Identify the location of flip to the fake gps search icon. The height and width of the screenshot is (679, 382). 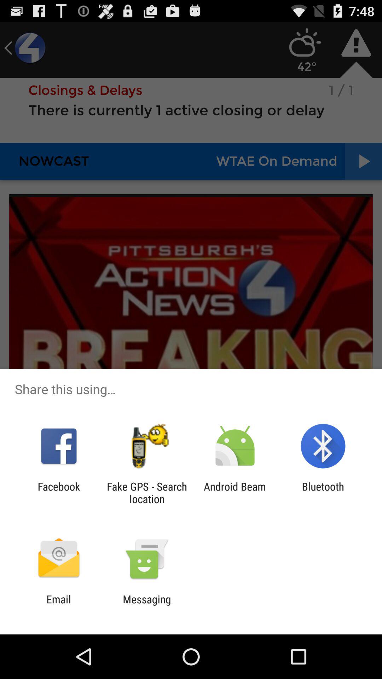
(147, 493).